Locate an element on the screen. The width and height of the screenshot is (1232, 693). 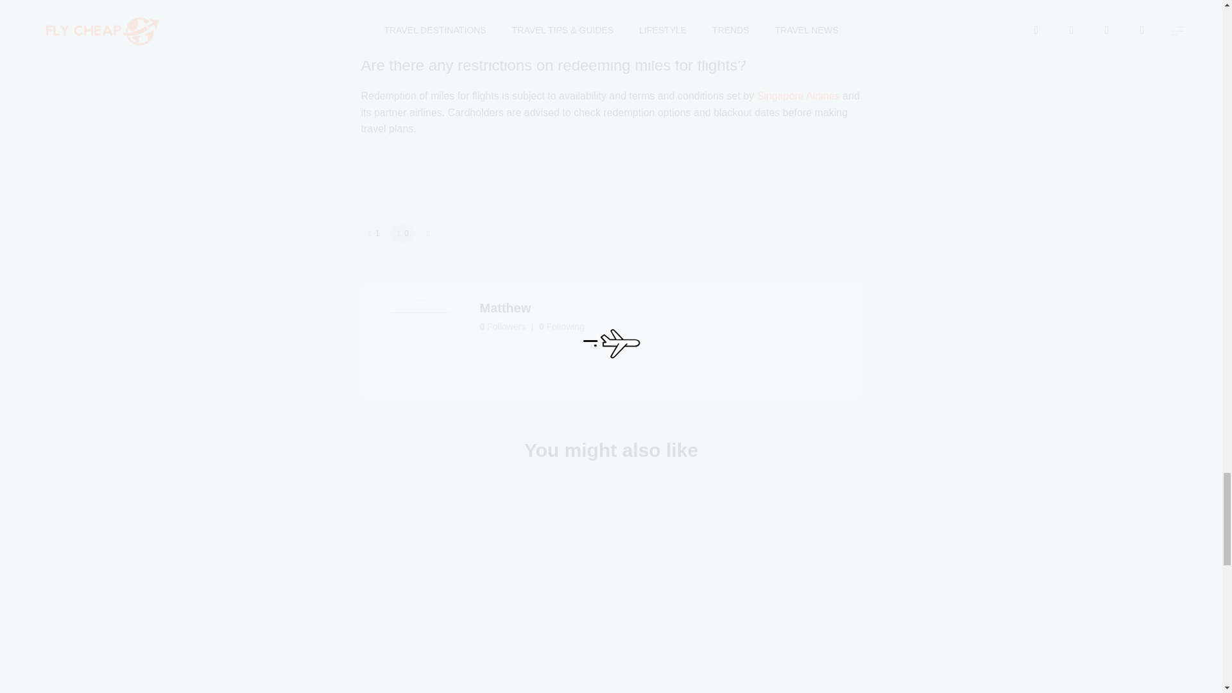
Like this is located at coordinates (403, 234).